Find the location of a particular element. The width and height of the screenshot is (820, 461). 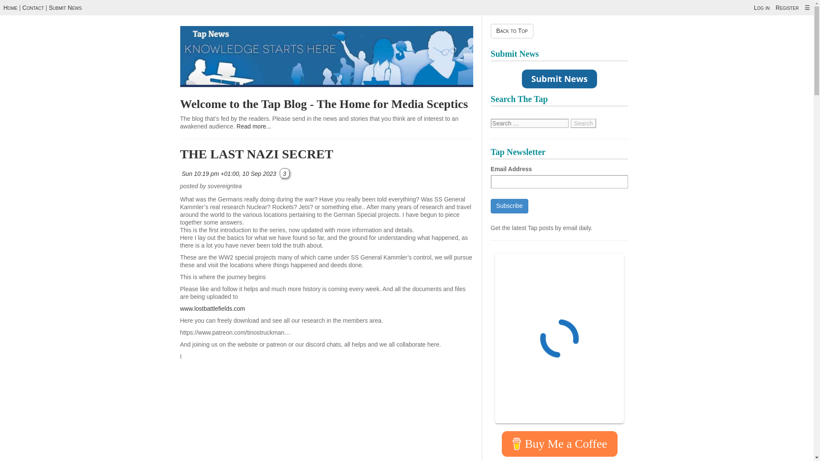

3 is located at coordinates (284, 173).